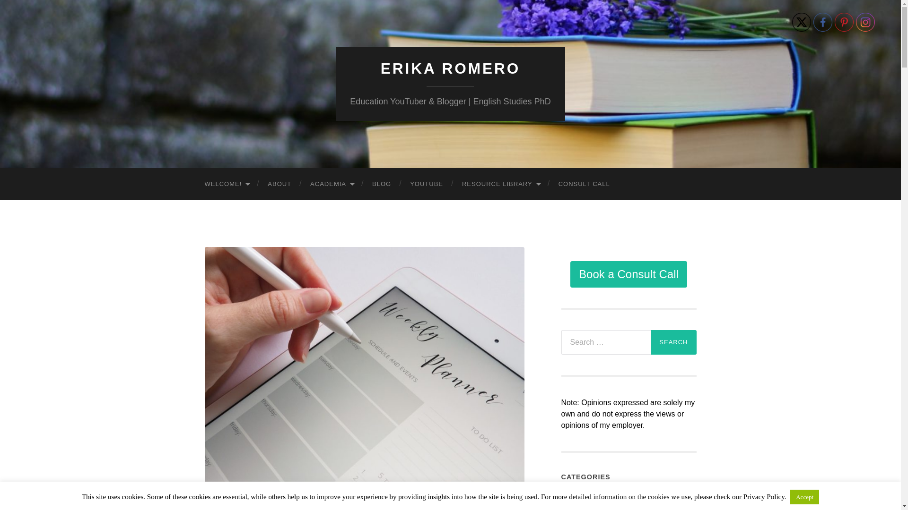  Describe the element at coordinates (450, 68) in the screenshot. I see `ERIKA ROMERO` at that location.